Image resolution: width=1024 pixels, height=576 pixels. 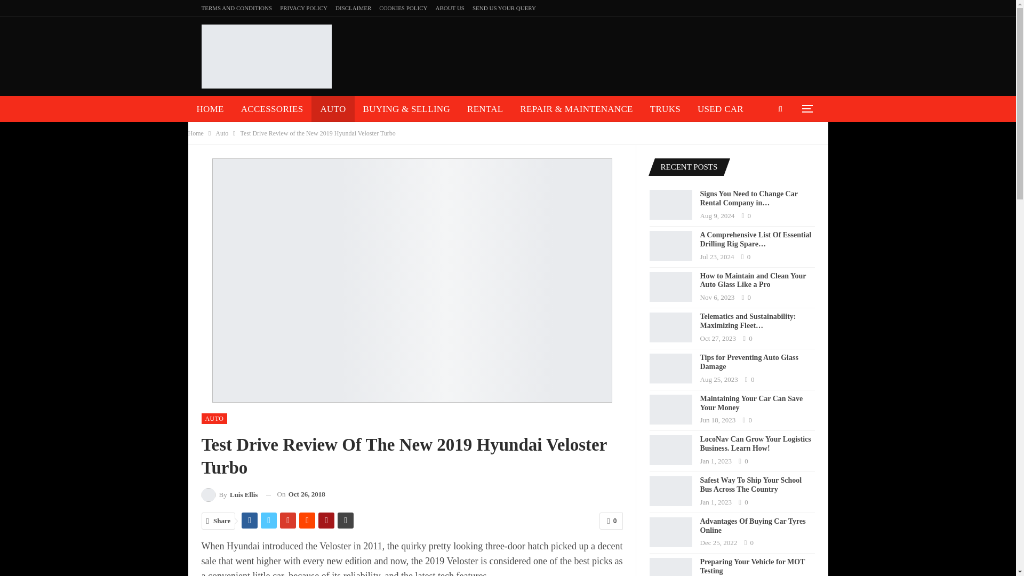 What do you see at coordinates (195, 133) in the screenshot?
I see `Home` at bounding box center [195, 133].